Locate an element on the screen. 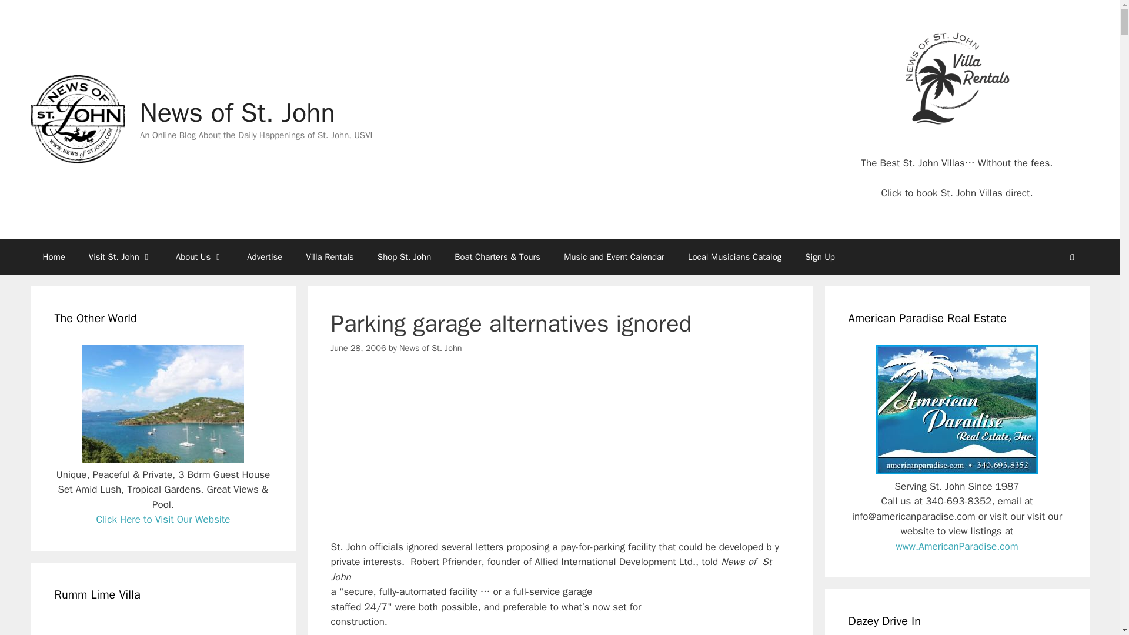 This screenshot has width=1129, height=635. News of St. John is located at coordinates (430, 348).